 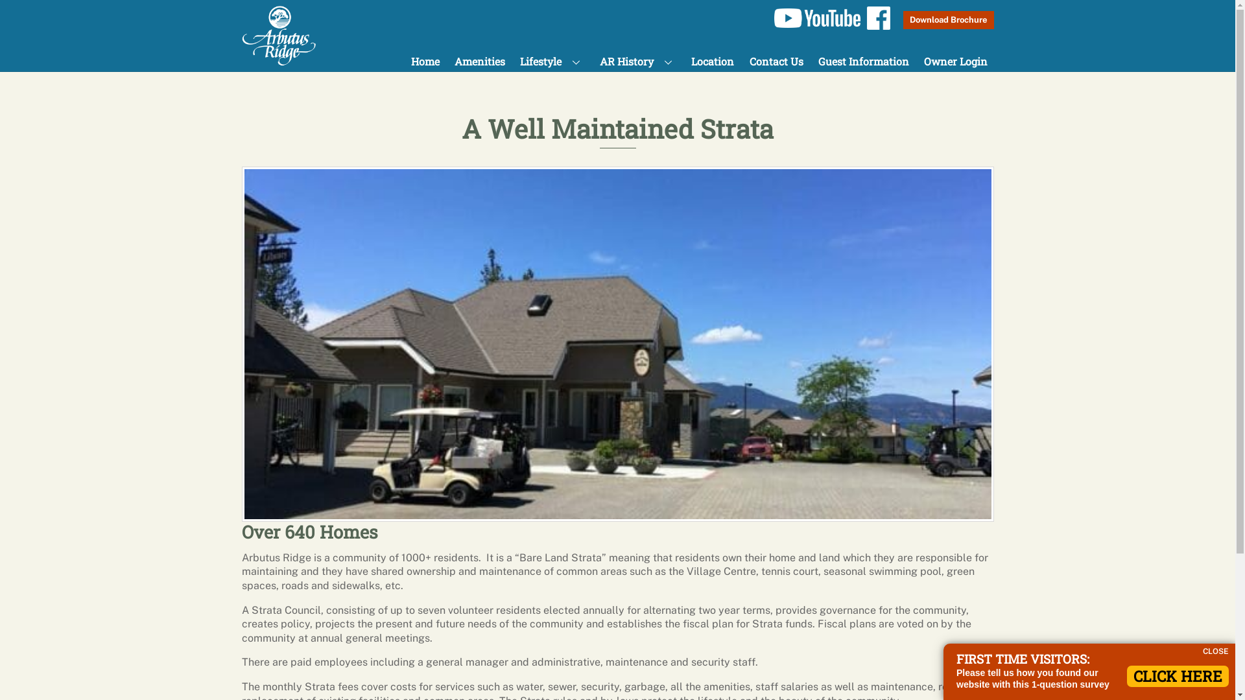 What do you see at coordinates (280, 35) in the screenshot?
I see `logo-arbutus1` at bounding box center [280, 35].